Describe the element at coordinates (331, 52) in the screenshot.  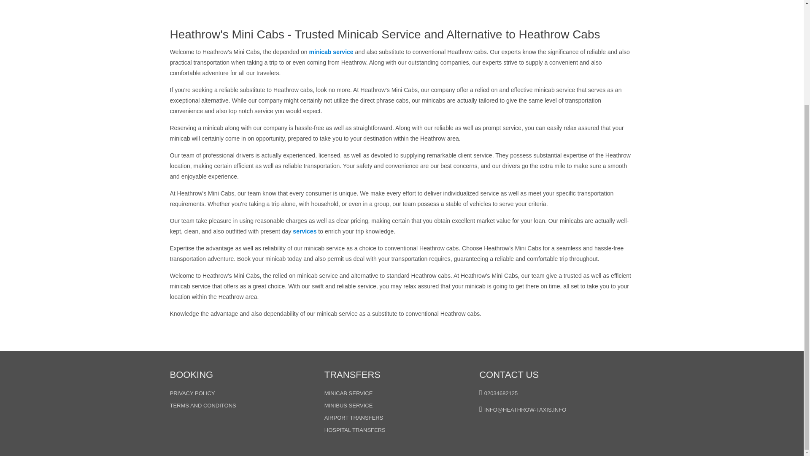
I see `minicab service` at that location.